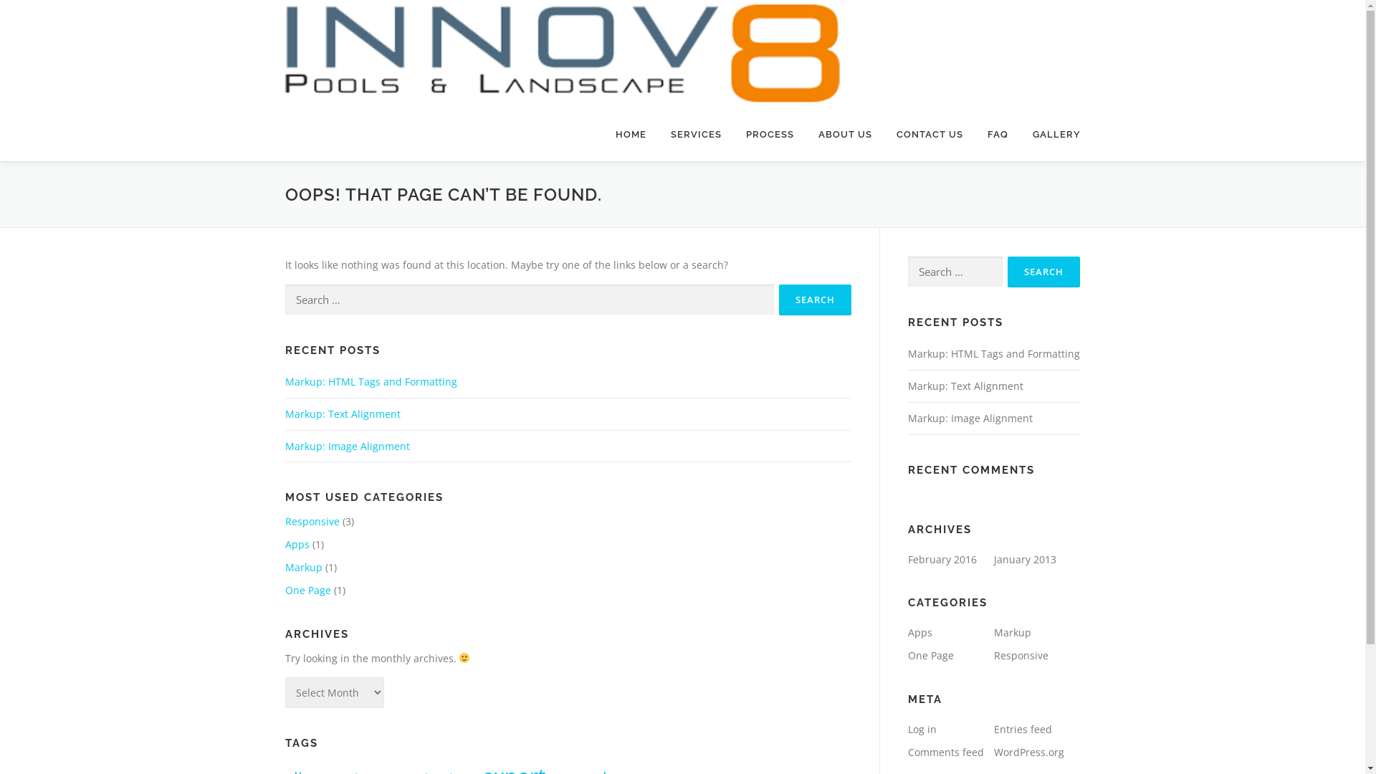 Image resolution: width=1376 pixels, height=774 pixels. What do you see at coordinates (919, 632) in the screenshot?
I see `Apps` at bounding box center [919, 632].